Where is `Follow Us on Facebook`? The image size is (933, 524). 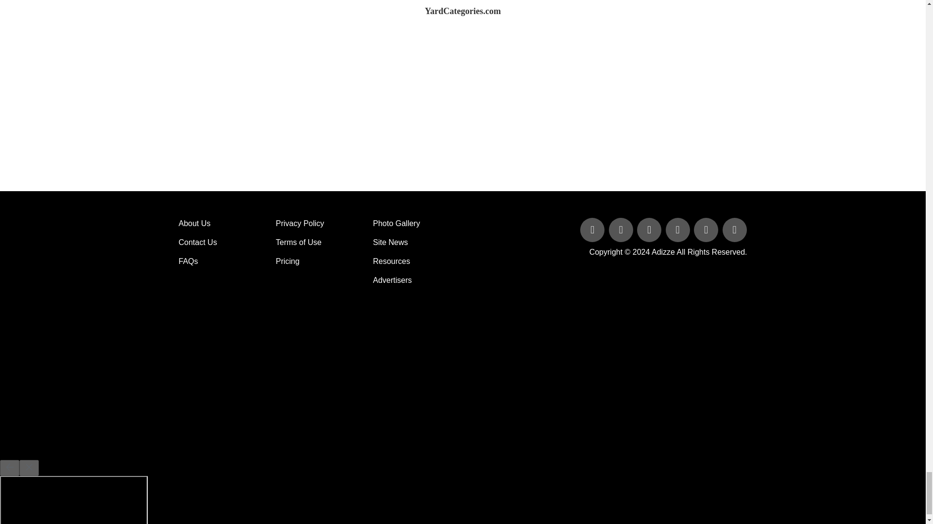
Follow Us on Facebook is located at coordinates (593, 230).